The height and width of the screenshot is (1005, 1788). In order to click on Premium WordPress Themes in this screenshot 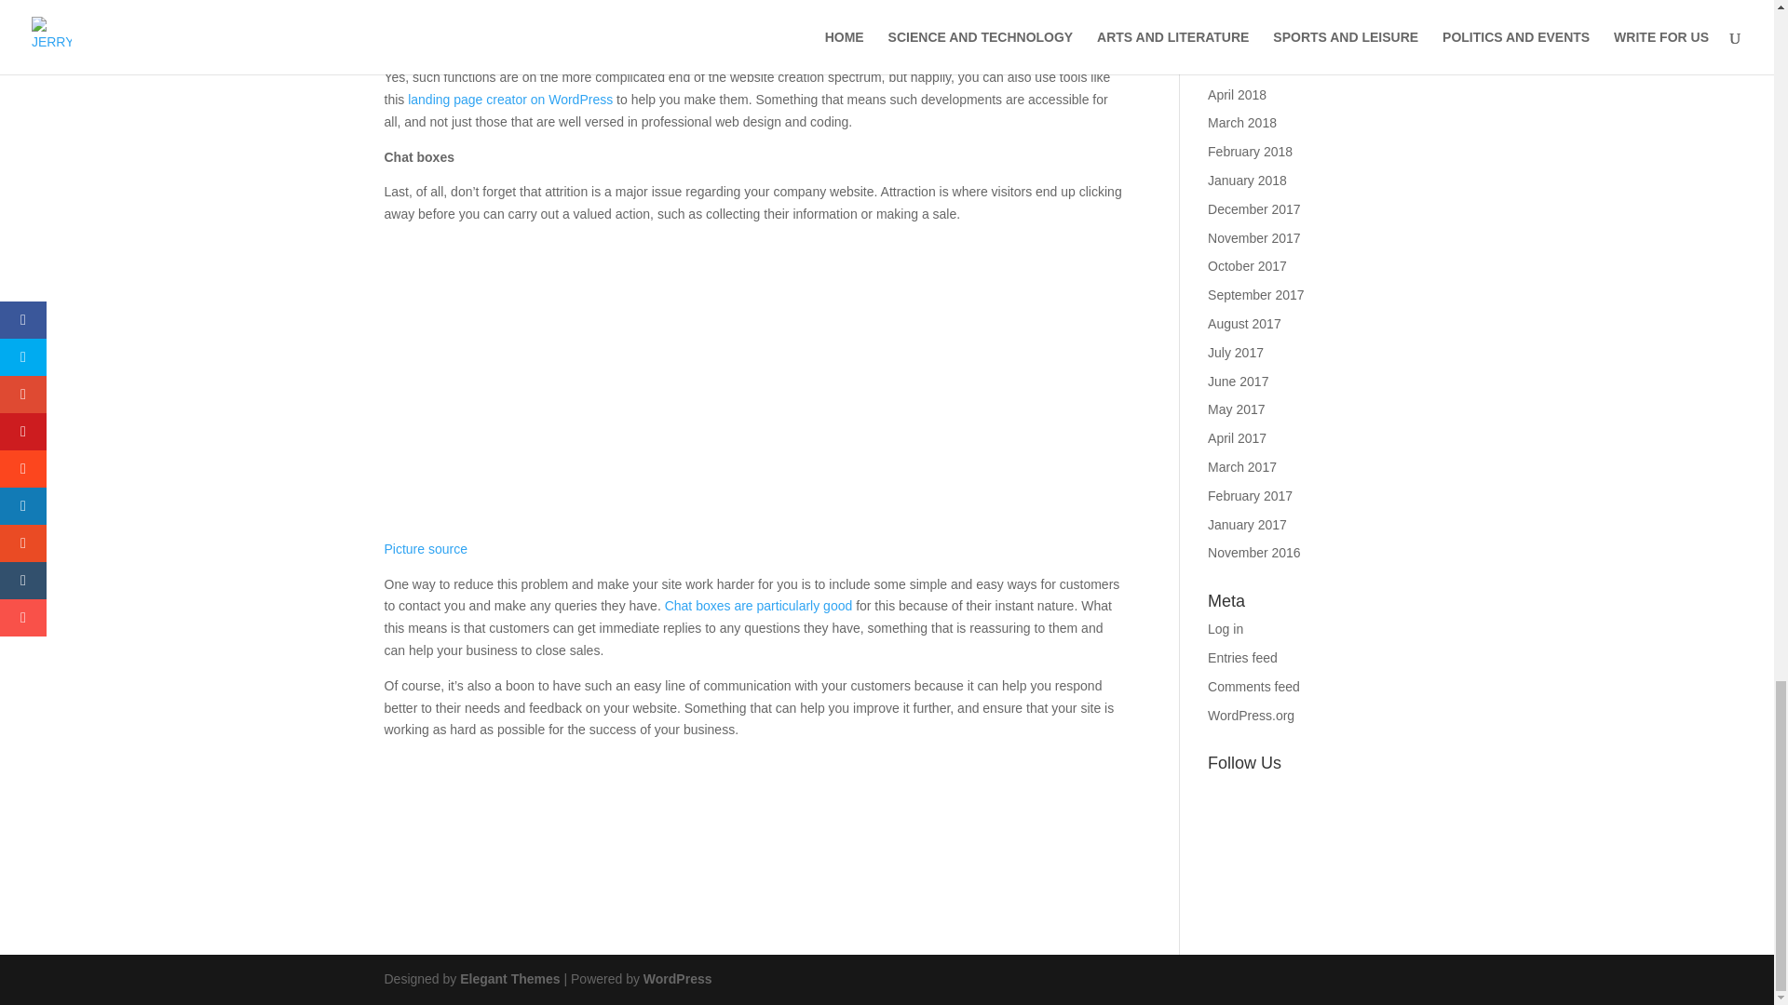, I will do `click(508, 979)`.